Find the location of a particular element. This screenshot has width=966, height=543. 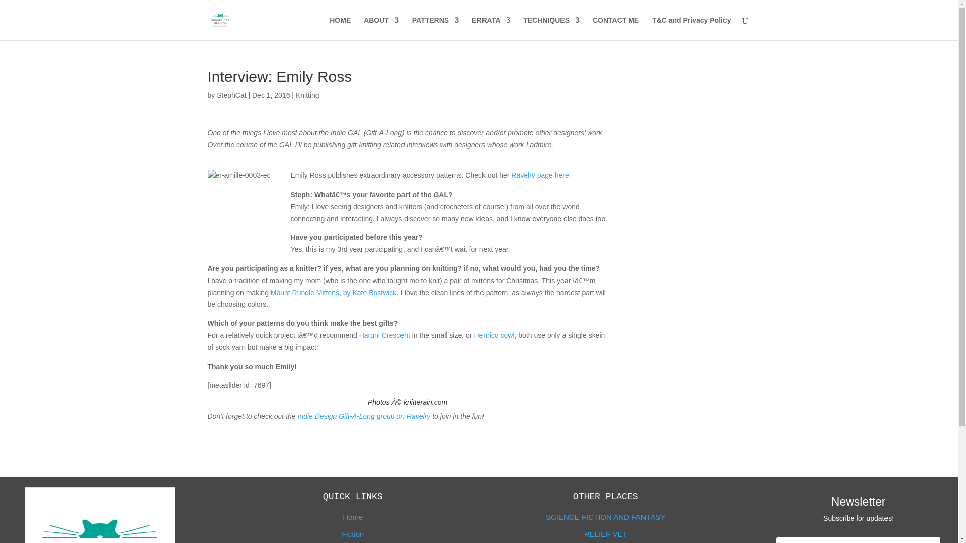

SCIENCE FICTION AND FANTASY is located at coordinates (605, 517).